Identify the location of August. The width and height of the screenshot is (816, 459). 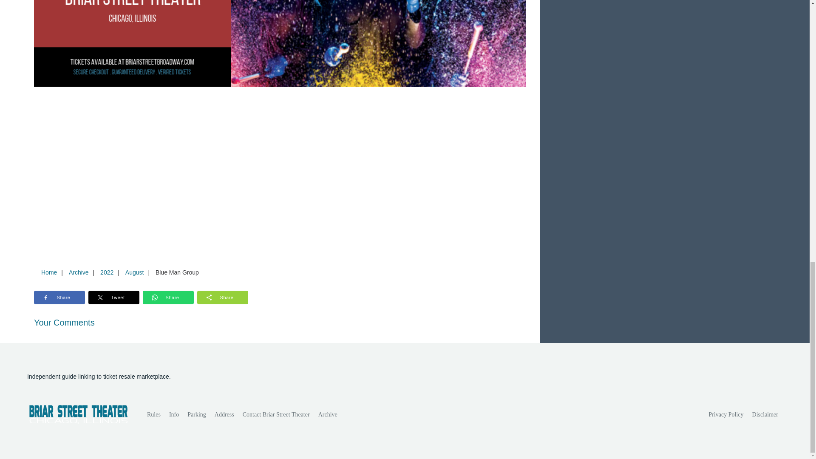
(134, 272).